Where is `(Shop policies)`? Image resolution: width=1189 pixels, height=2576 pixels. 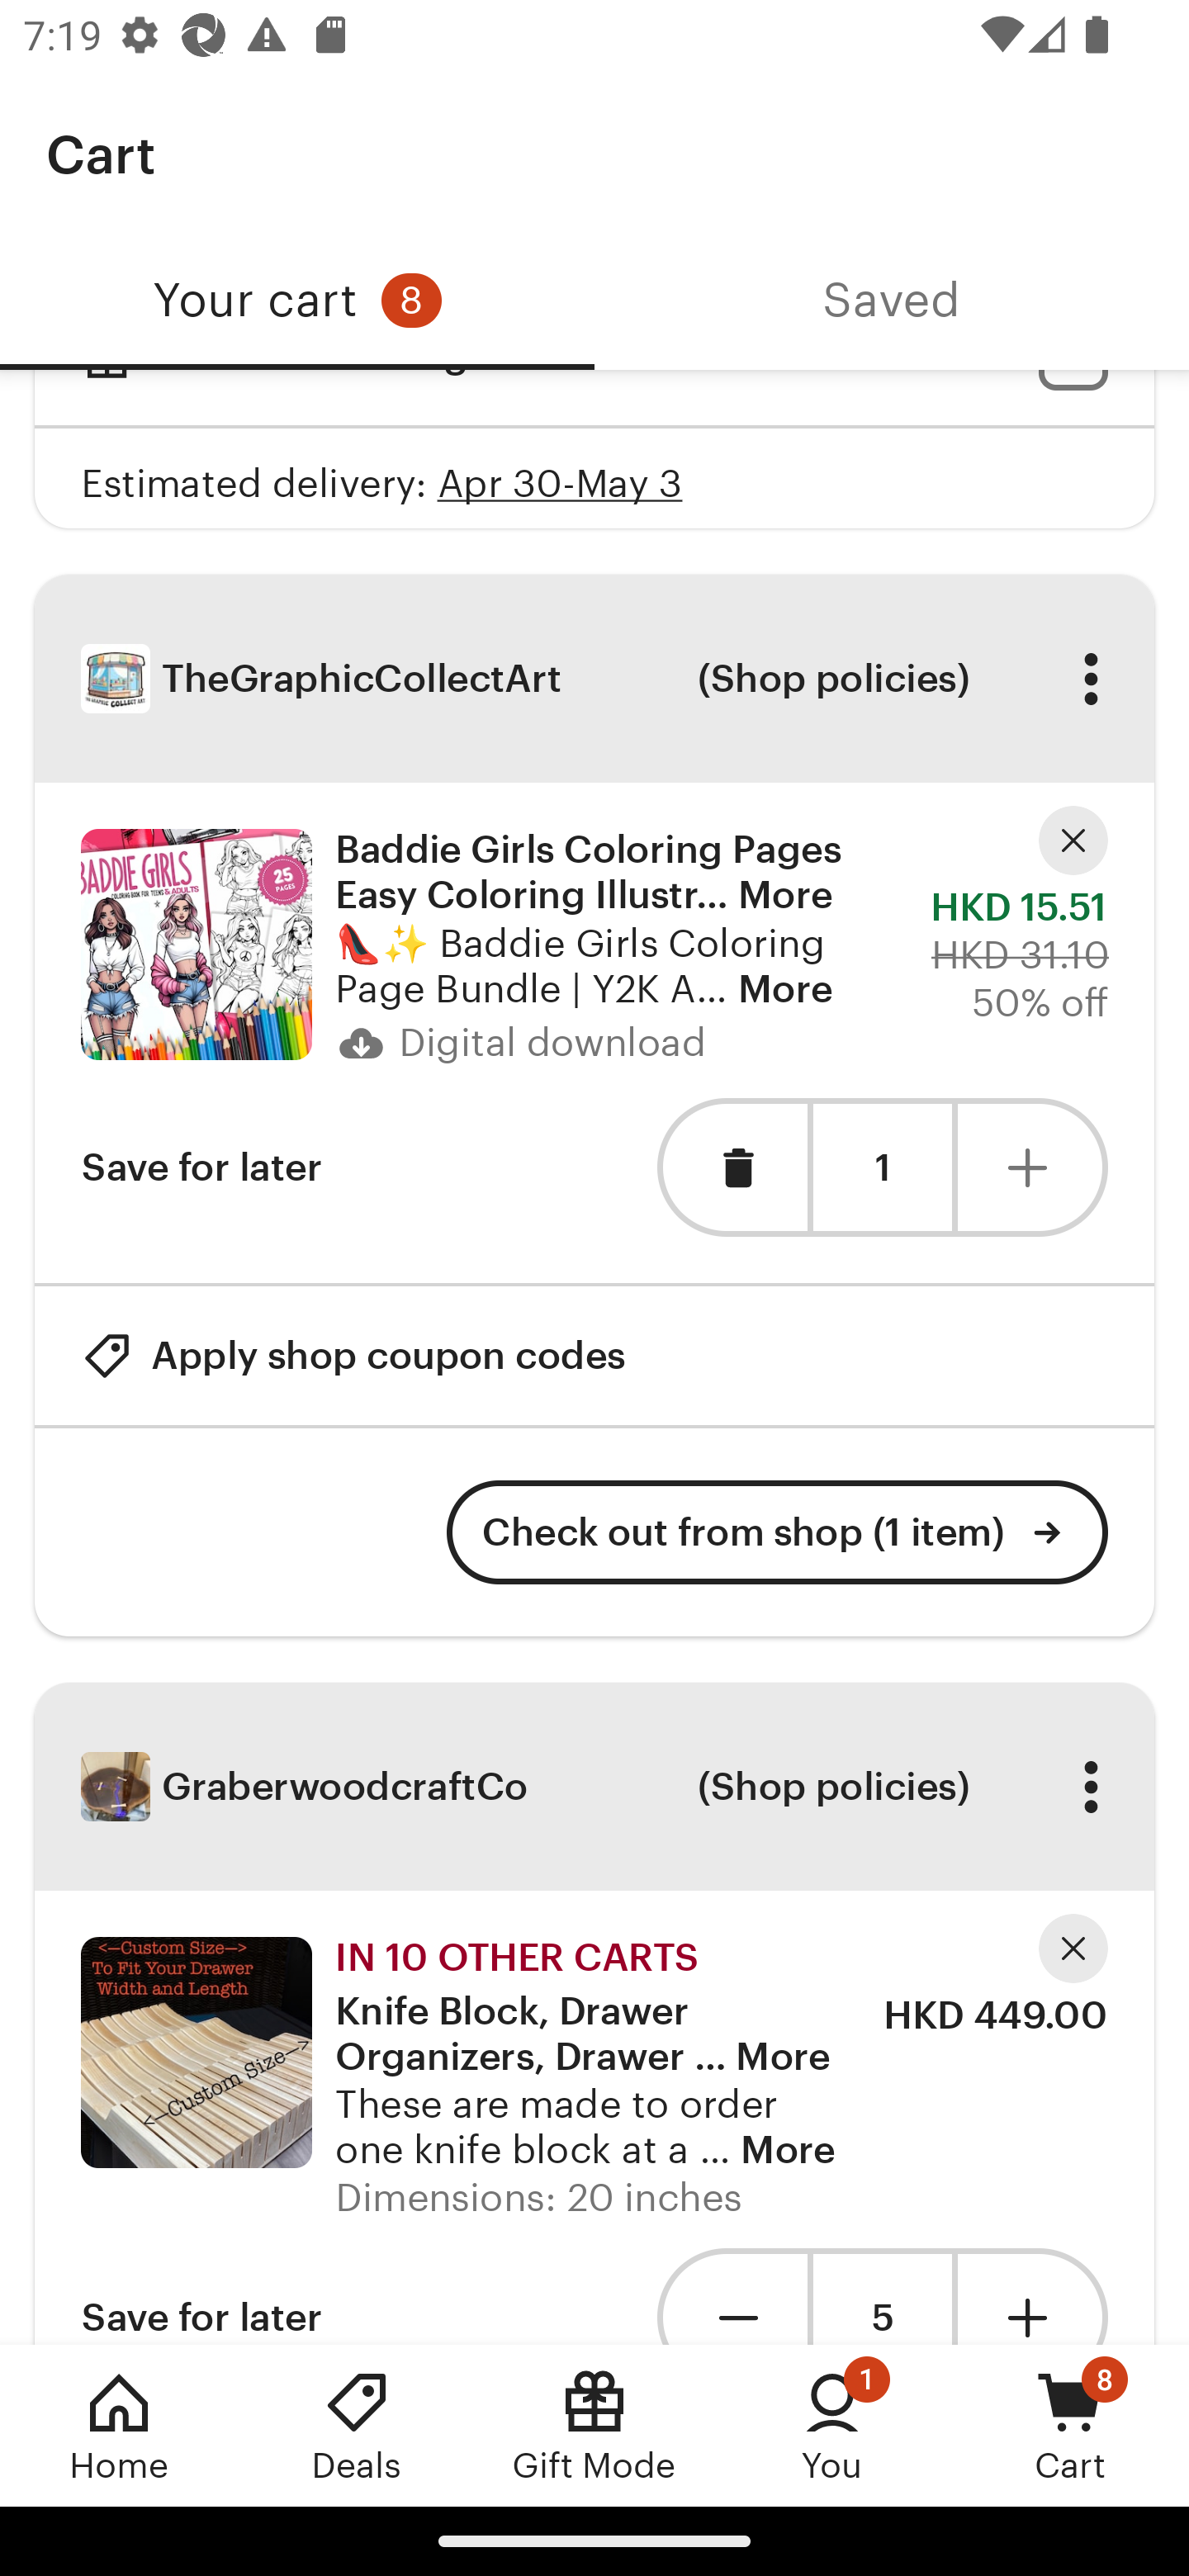
(Shop policies) is located at coordinates (832, 1788).